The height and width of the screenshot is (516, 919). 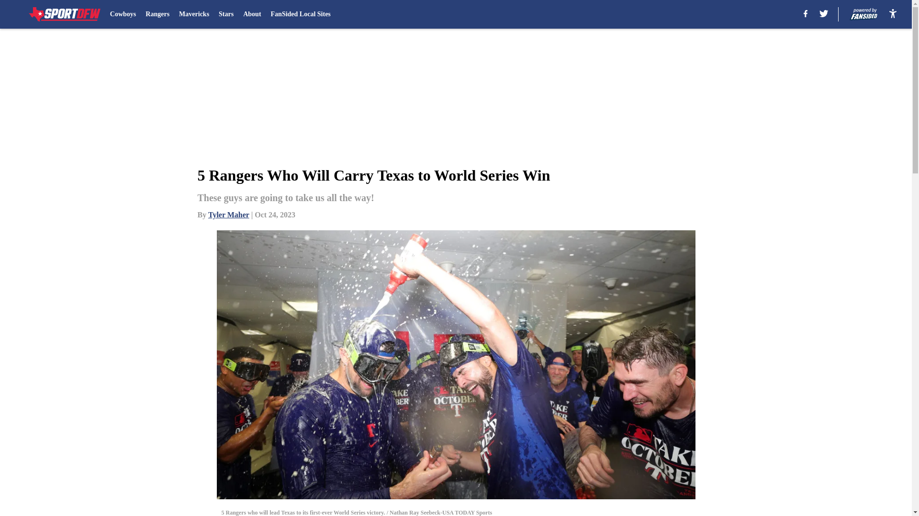 What do you see at coordinates (157, 14) in the screenshot?
I see `Rangers` at bounding box center [157, 14].